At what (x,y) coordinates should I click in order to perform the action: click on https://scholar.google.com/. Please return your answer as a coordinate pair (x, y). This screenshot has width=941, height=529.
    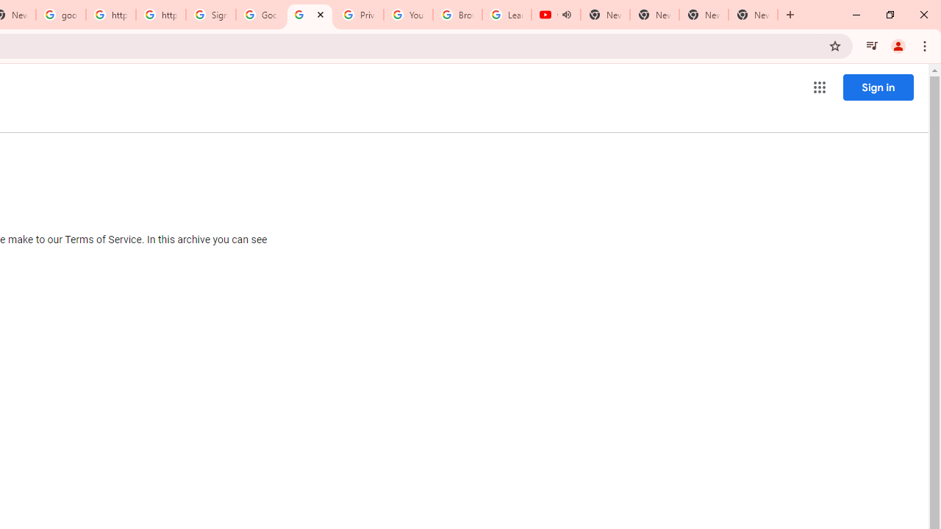
    Looking at the image, I should click on (110, 15).